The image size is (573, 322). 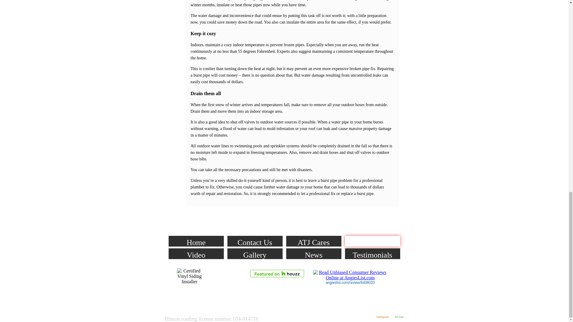 I want to click on News, so click(x=313, y=253).